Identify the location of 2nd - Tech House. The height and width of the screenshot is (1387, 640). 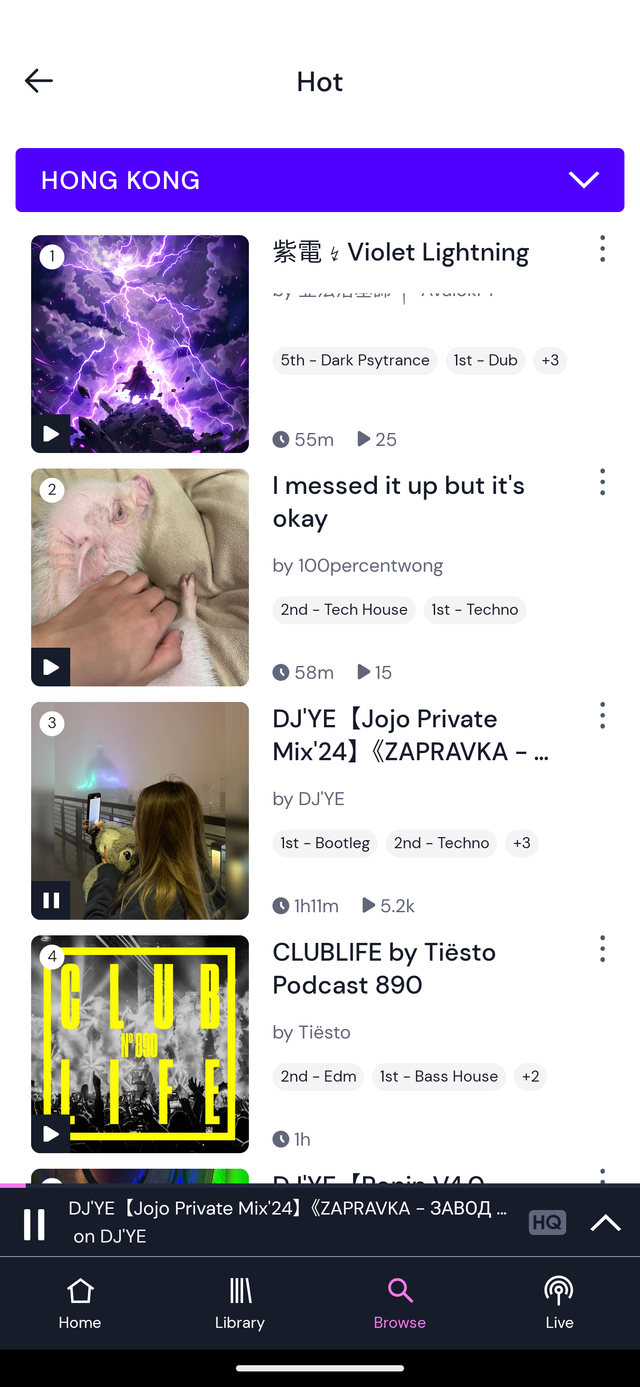
(344, 610).